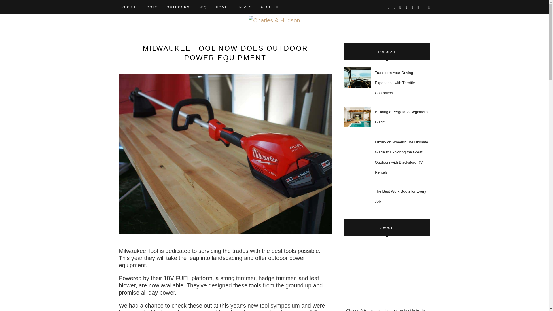 Image resolution: width=553 pixels, height=311 pixels. What do you see at coordinates (270, 7) in the screenshot?
I see `ABOUT` at bounding box center [270, 7].